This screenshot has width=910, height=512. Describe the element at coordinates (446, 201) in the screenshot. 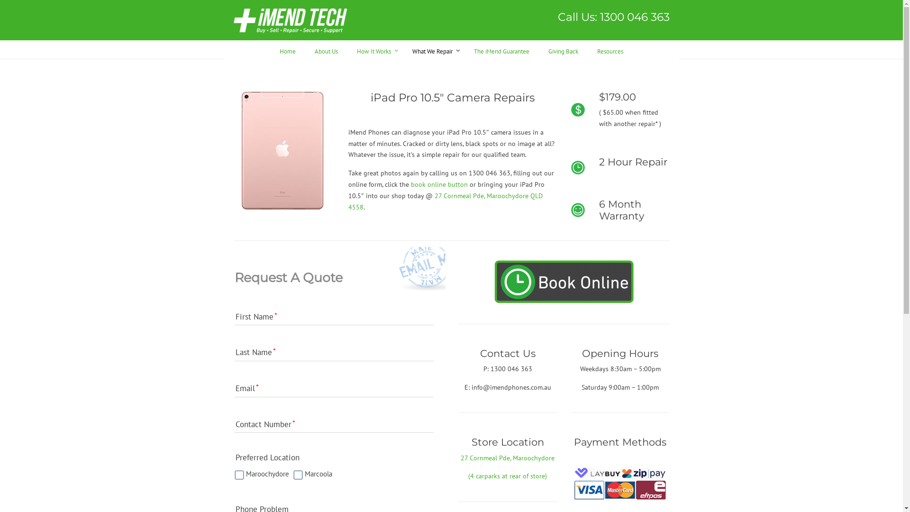

I see `27 Cornmeal Pde, Maroochydore QLD 4558` at that location.